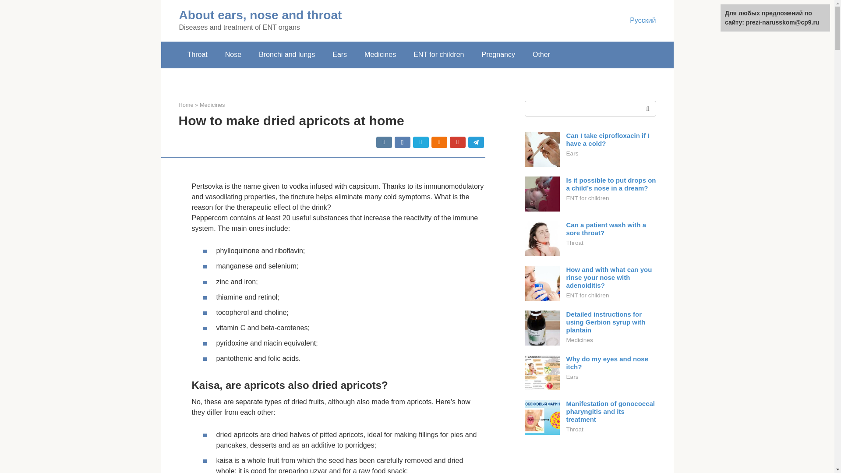  I want to click on Bronchi and lungs, so click(286, 55).